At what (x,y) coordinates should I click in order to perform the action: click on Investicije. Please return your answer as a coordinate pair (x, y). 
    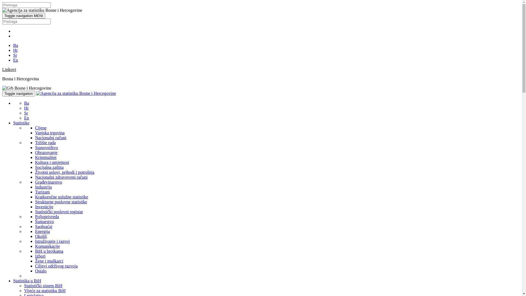
    Looking at the image, I should click on (44, 207).